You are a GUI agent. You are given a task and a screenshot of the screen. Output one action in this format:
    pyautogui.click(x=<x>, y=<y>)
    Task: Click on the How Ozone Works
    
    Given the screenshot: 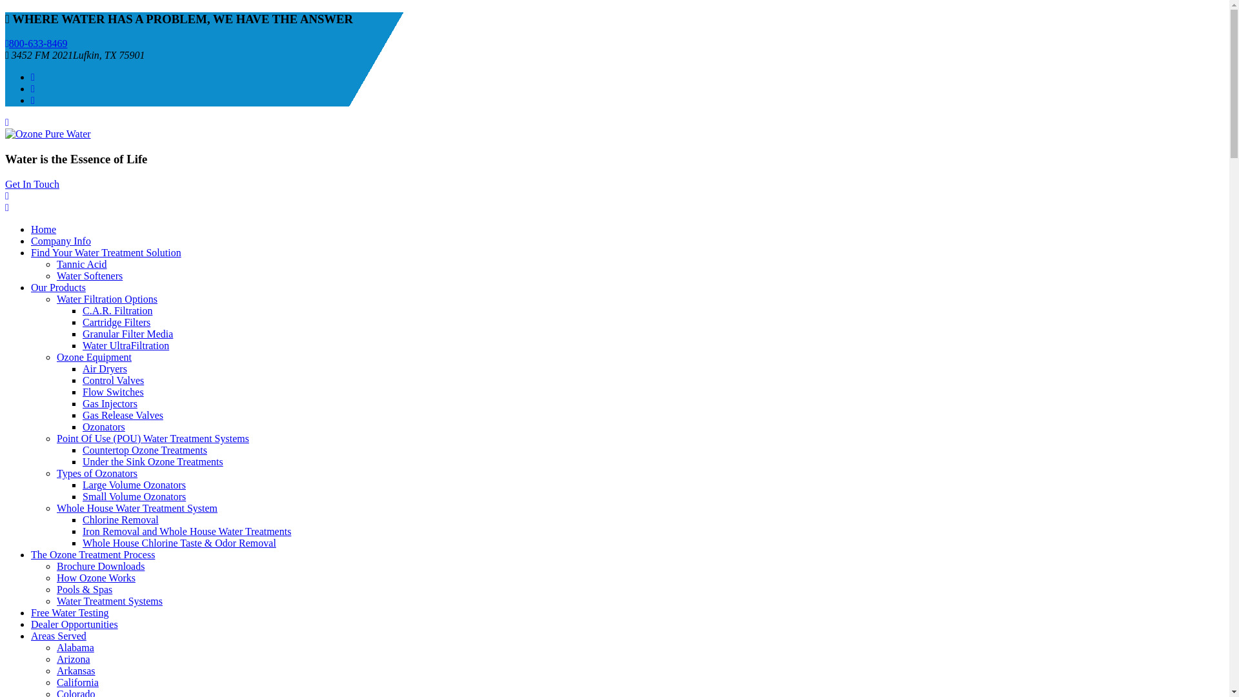 What is the action you would take?
    pyautogui.click(x=96, y=577)
    